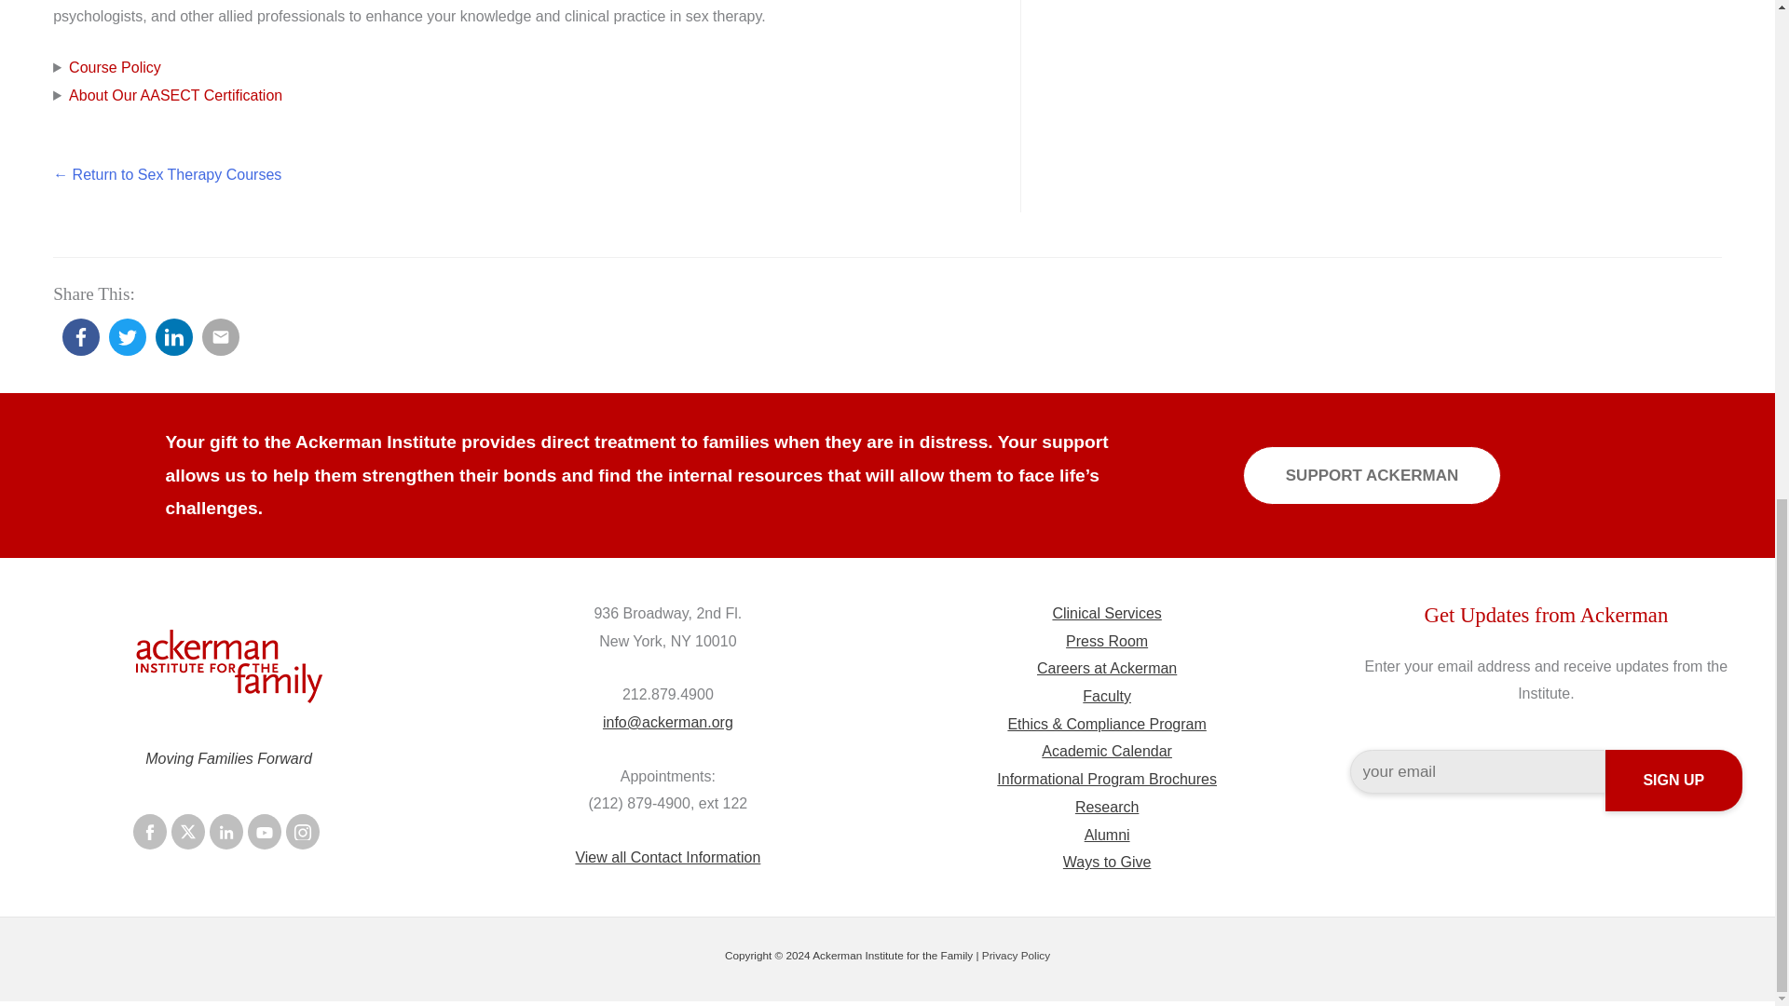  I want to click on YouTube, so click(265, 831).